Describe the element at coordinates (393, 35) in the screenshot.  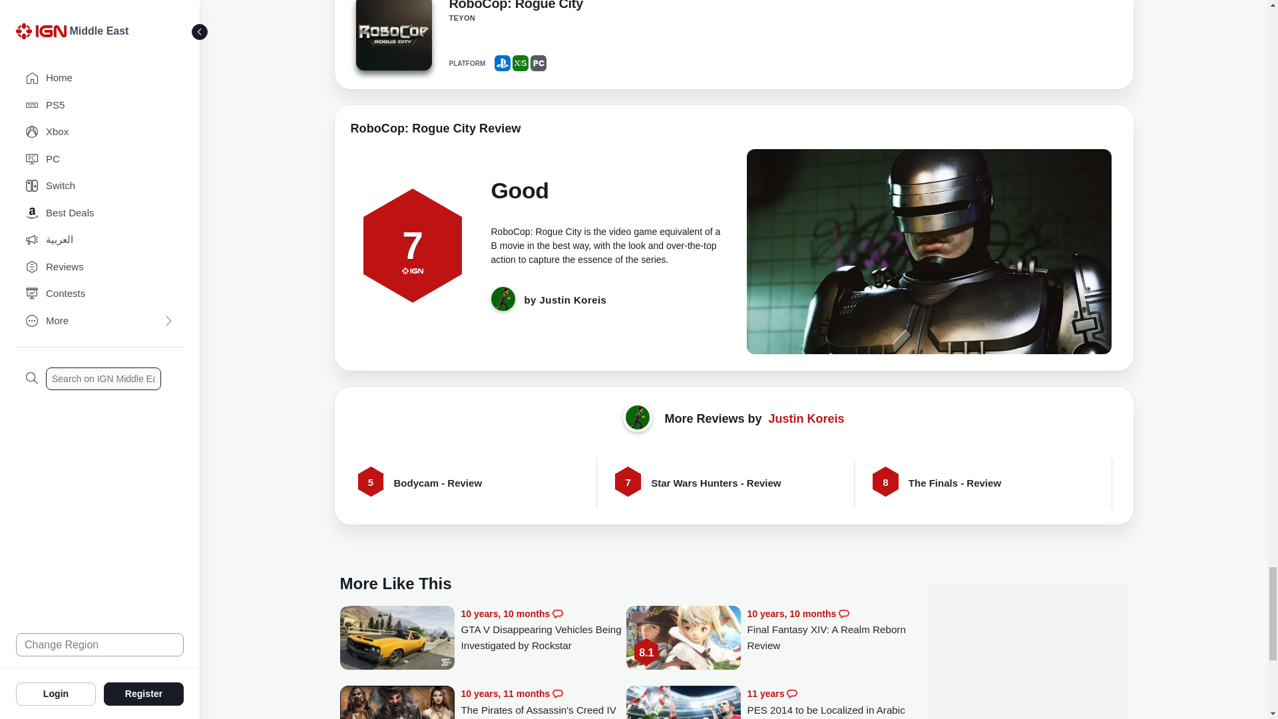
I see `RoboCop: Rogue City` at that location.